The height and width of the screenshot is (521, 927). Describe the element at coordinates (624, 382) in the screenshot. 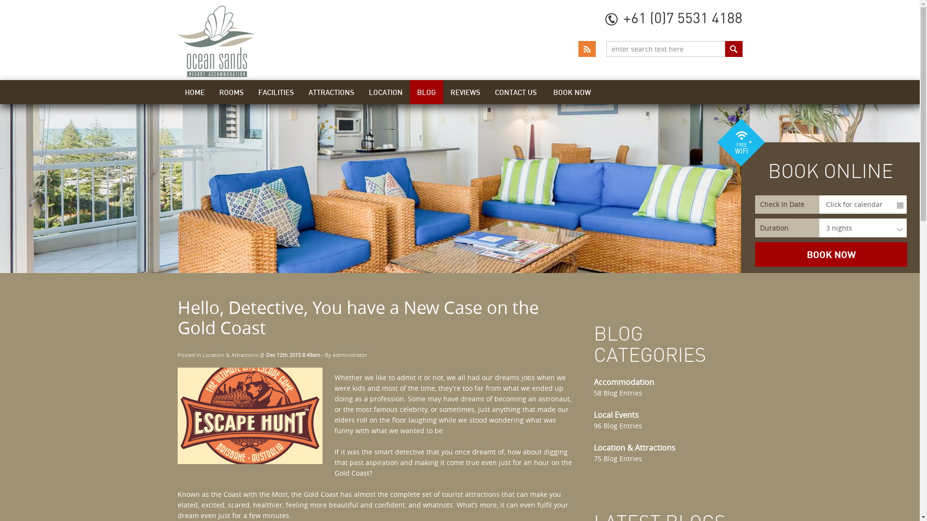

I see `Accommodation` at that location.